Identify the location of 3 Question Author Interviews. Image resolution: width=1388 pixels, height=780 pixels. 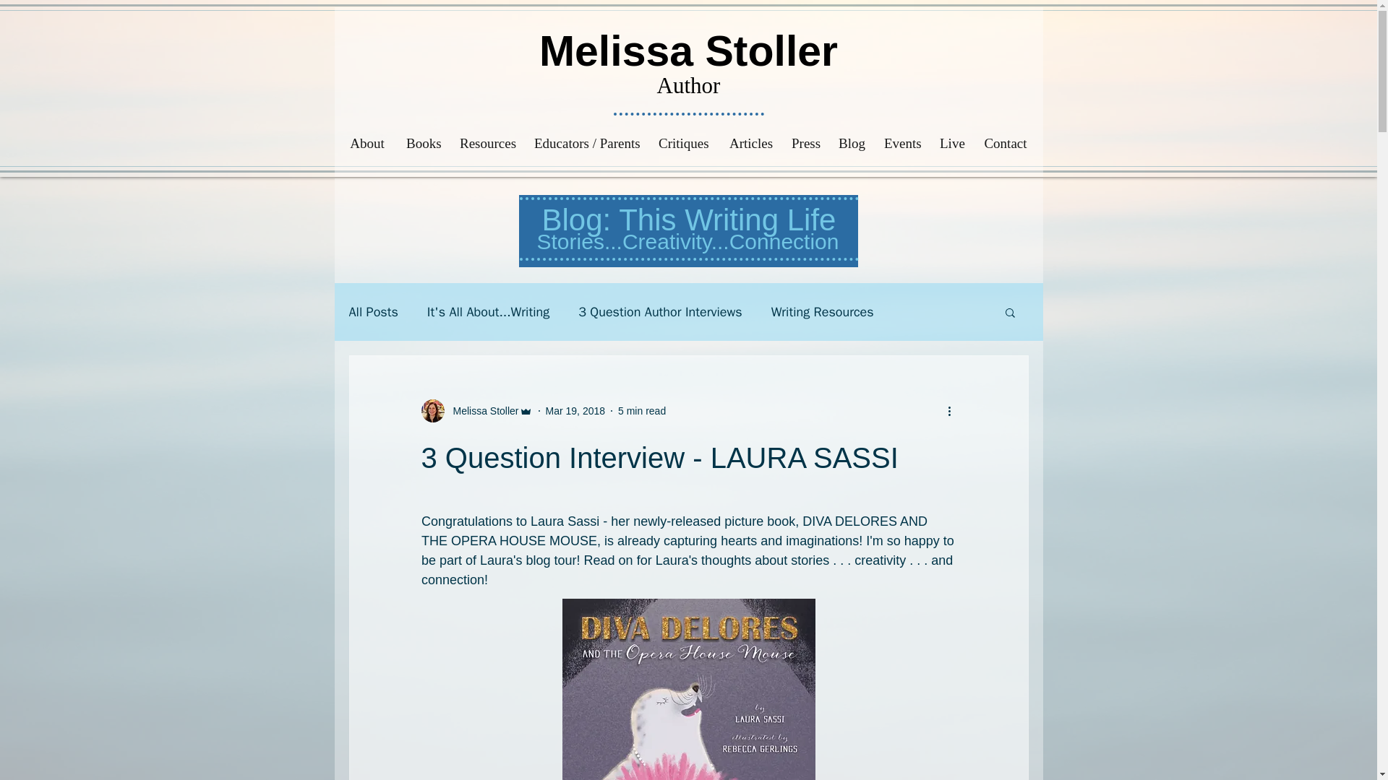
(659, 312).